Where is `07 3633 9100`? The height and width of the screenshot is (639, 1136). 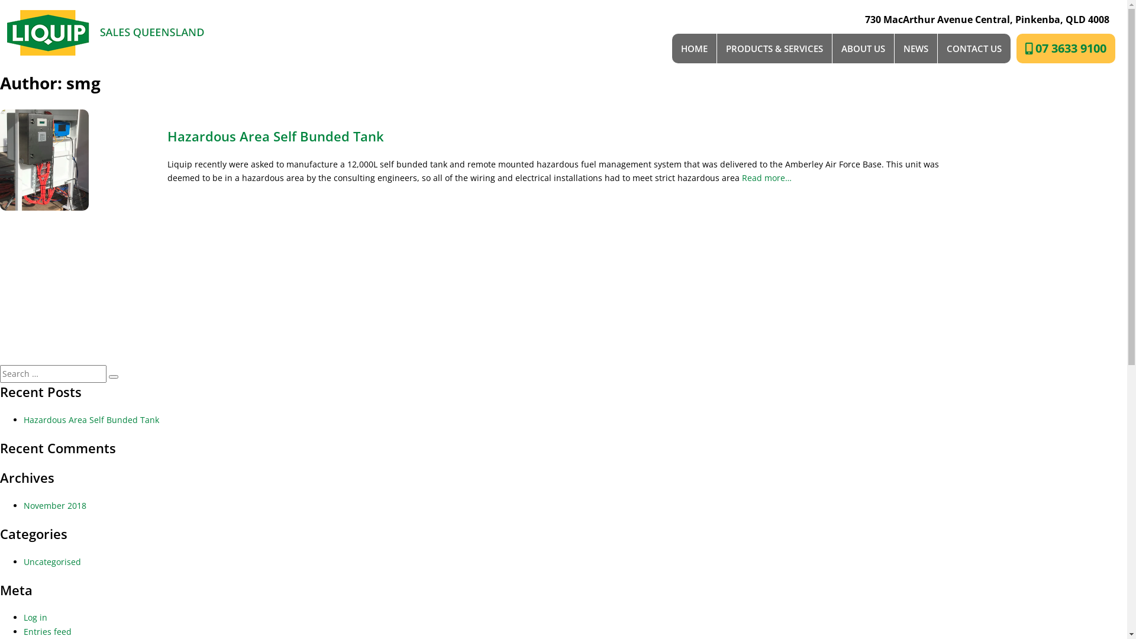 07 3633 9100 is located at coordinates (1066, 49).